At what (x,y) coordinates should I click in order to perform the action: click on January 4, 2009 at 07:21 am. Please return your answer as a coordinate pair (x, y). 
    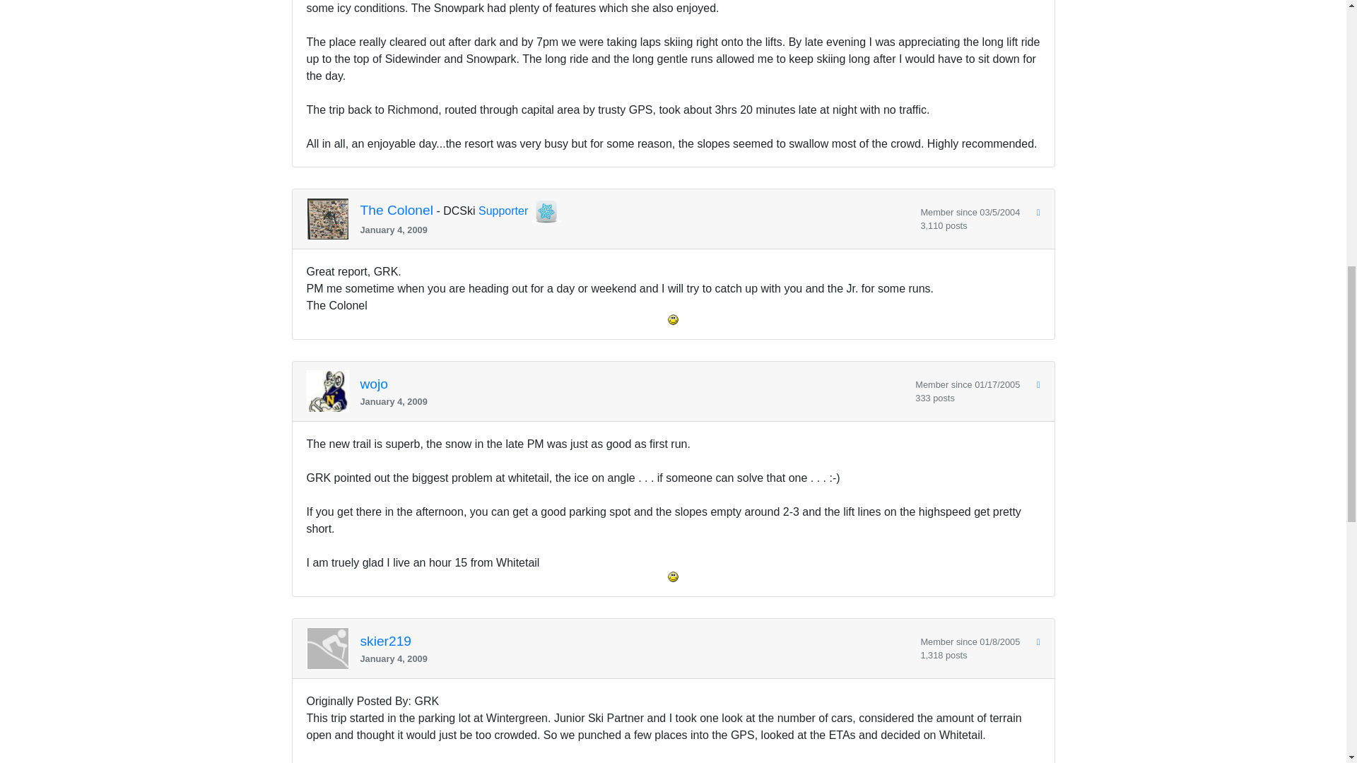
    Looking at the image, I should click on (633, 401).